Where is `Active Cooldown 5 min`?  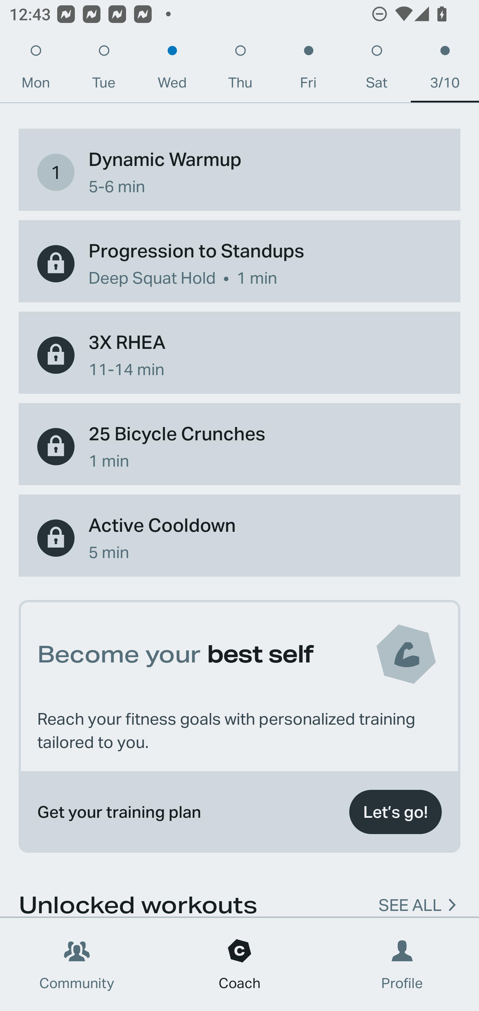 Active Cooldown 5 min is located at coordinates (239, 538).